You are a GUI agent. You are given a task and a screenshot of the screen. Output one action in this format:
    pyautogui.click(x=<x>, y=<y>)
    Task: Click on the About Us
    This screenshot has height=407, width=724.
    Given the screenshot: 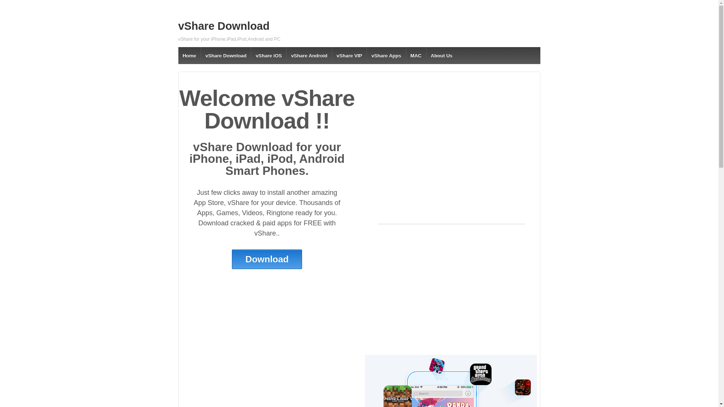 What is the action you would take?
    pyautogui.click(x=441, y=55)
    